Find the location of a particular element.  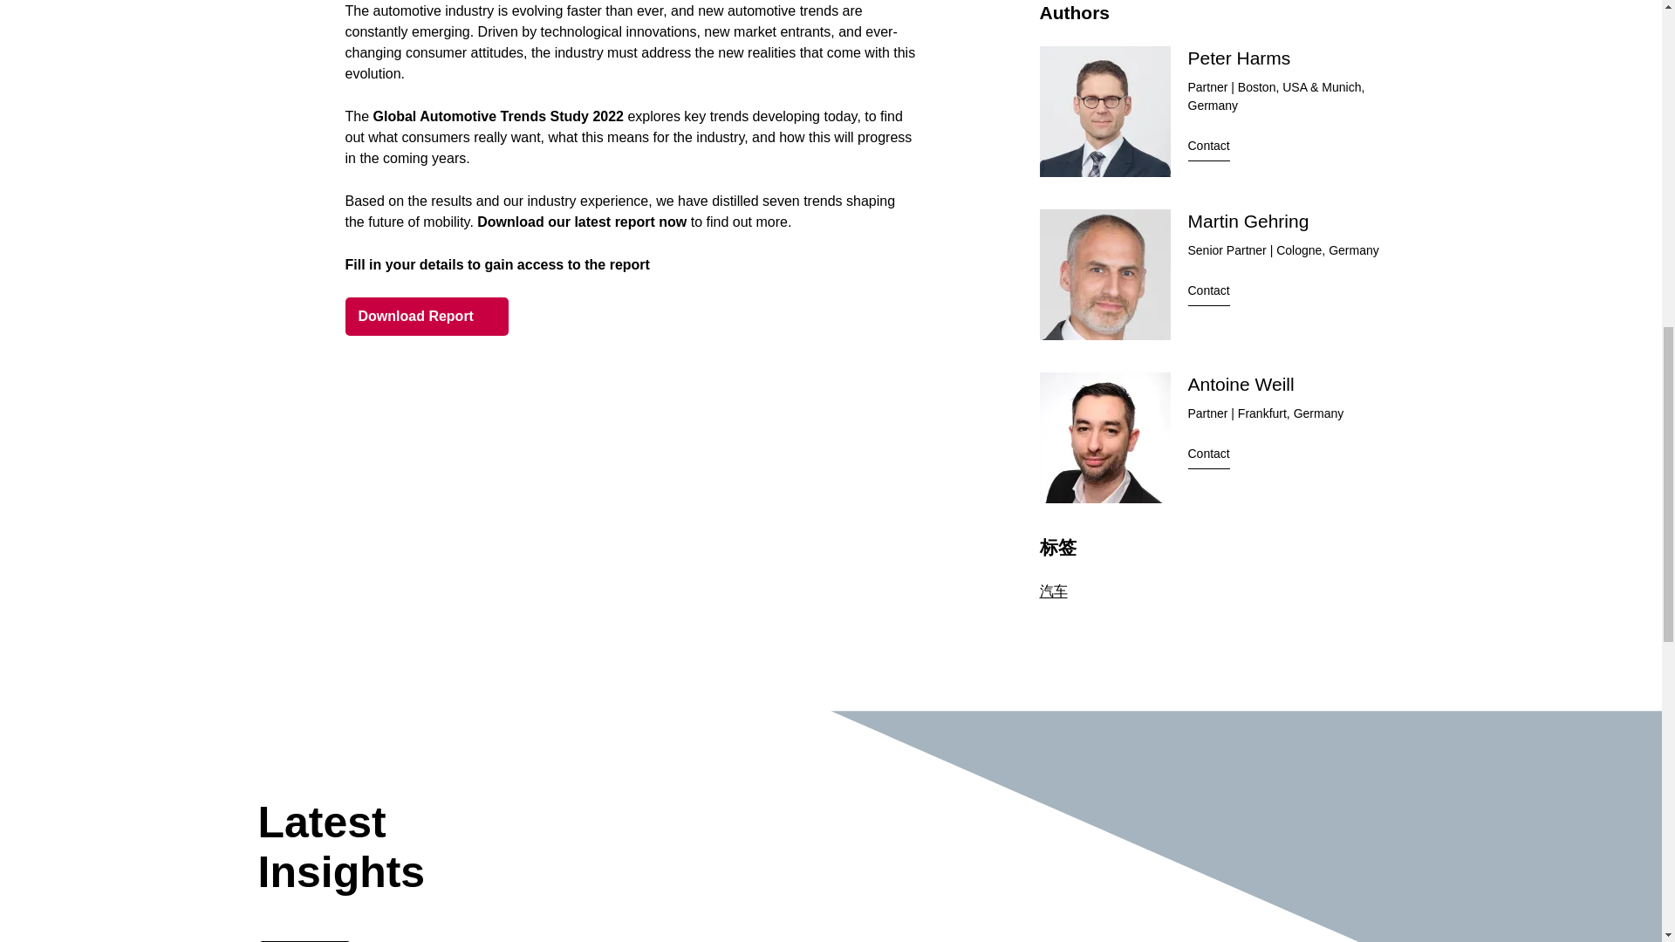

Contact is located at coordinates (1208, 148).